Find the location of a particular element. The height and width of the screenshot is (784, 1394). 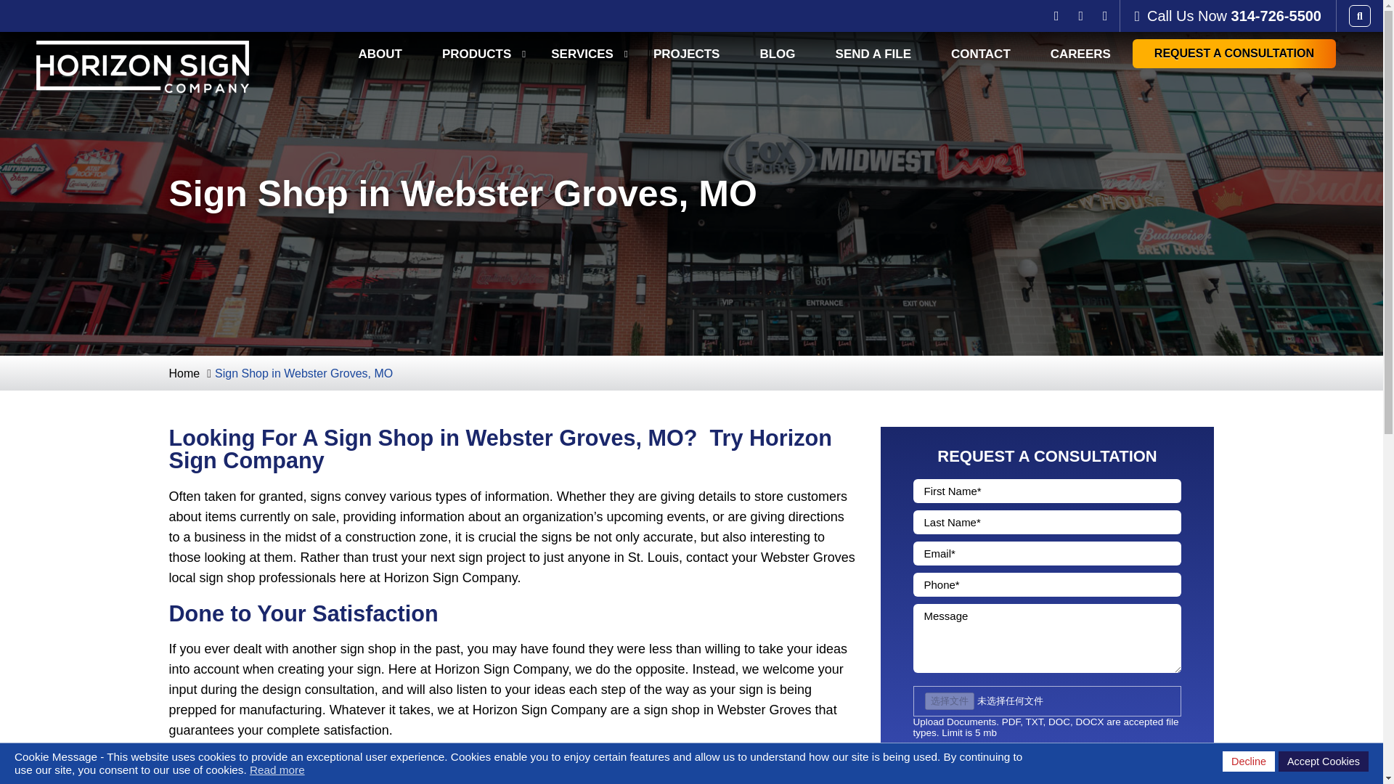

Submit is located at coordinates (1047, 761).